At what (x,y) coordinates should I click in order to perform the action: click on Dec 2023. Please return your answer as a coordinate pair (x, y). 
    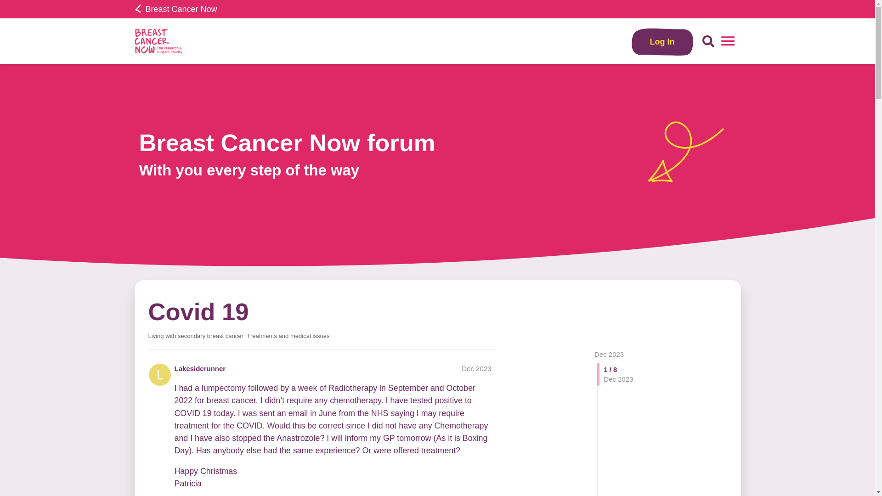
    Looking at the image, I should click on (609, 354).